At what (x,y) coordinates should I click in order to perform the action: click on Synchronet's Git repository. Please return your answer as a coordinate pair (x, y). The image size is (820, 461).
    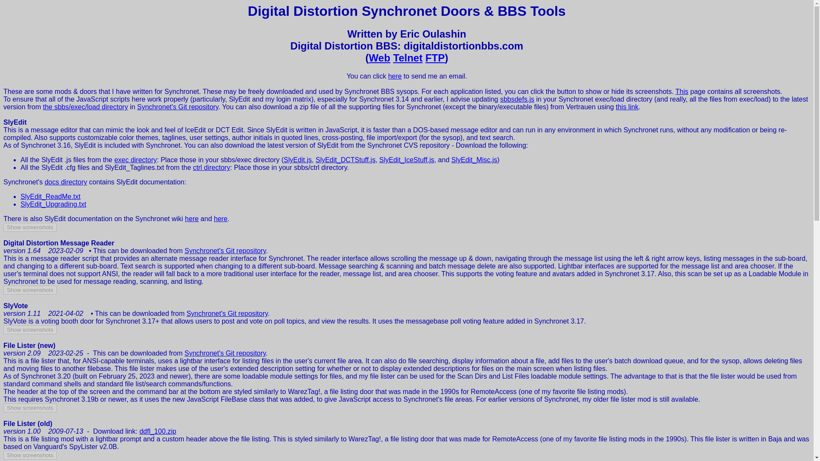
    Looking at the image, I should click on (225, 251).